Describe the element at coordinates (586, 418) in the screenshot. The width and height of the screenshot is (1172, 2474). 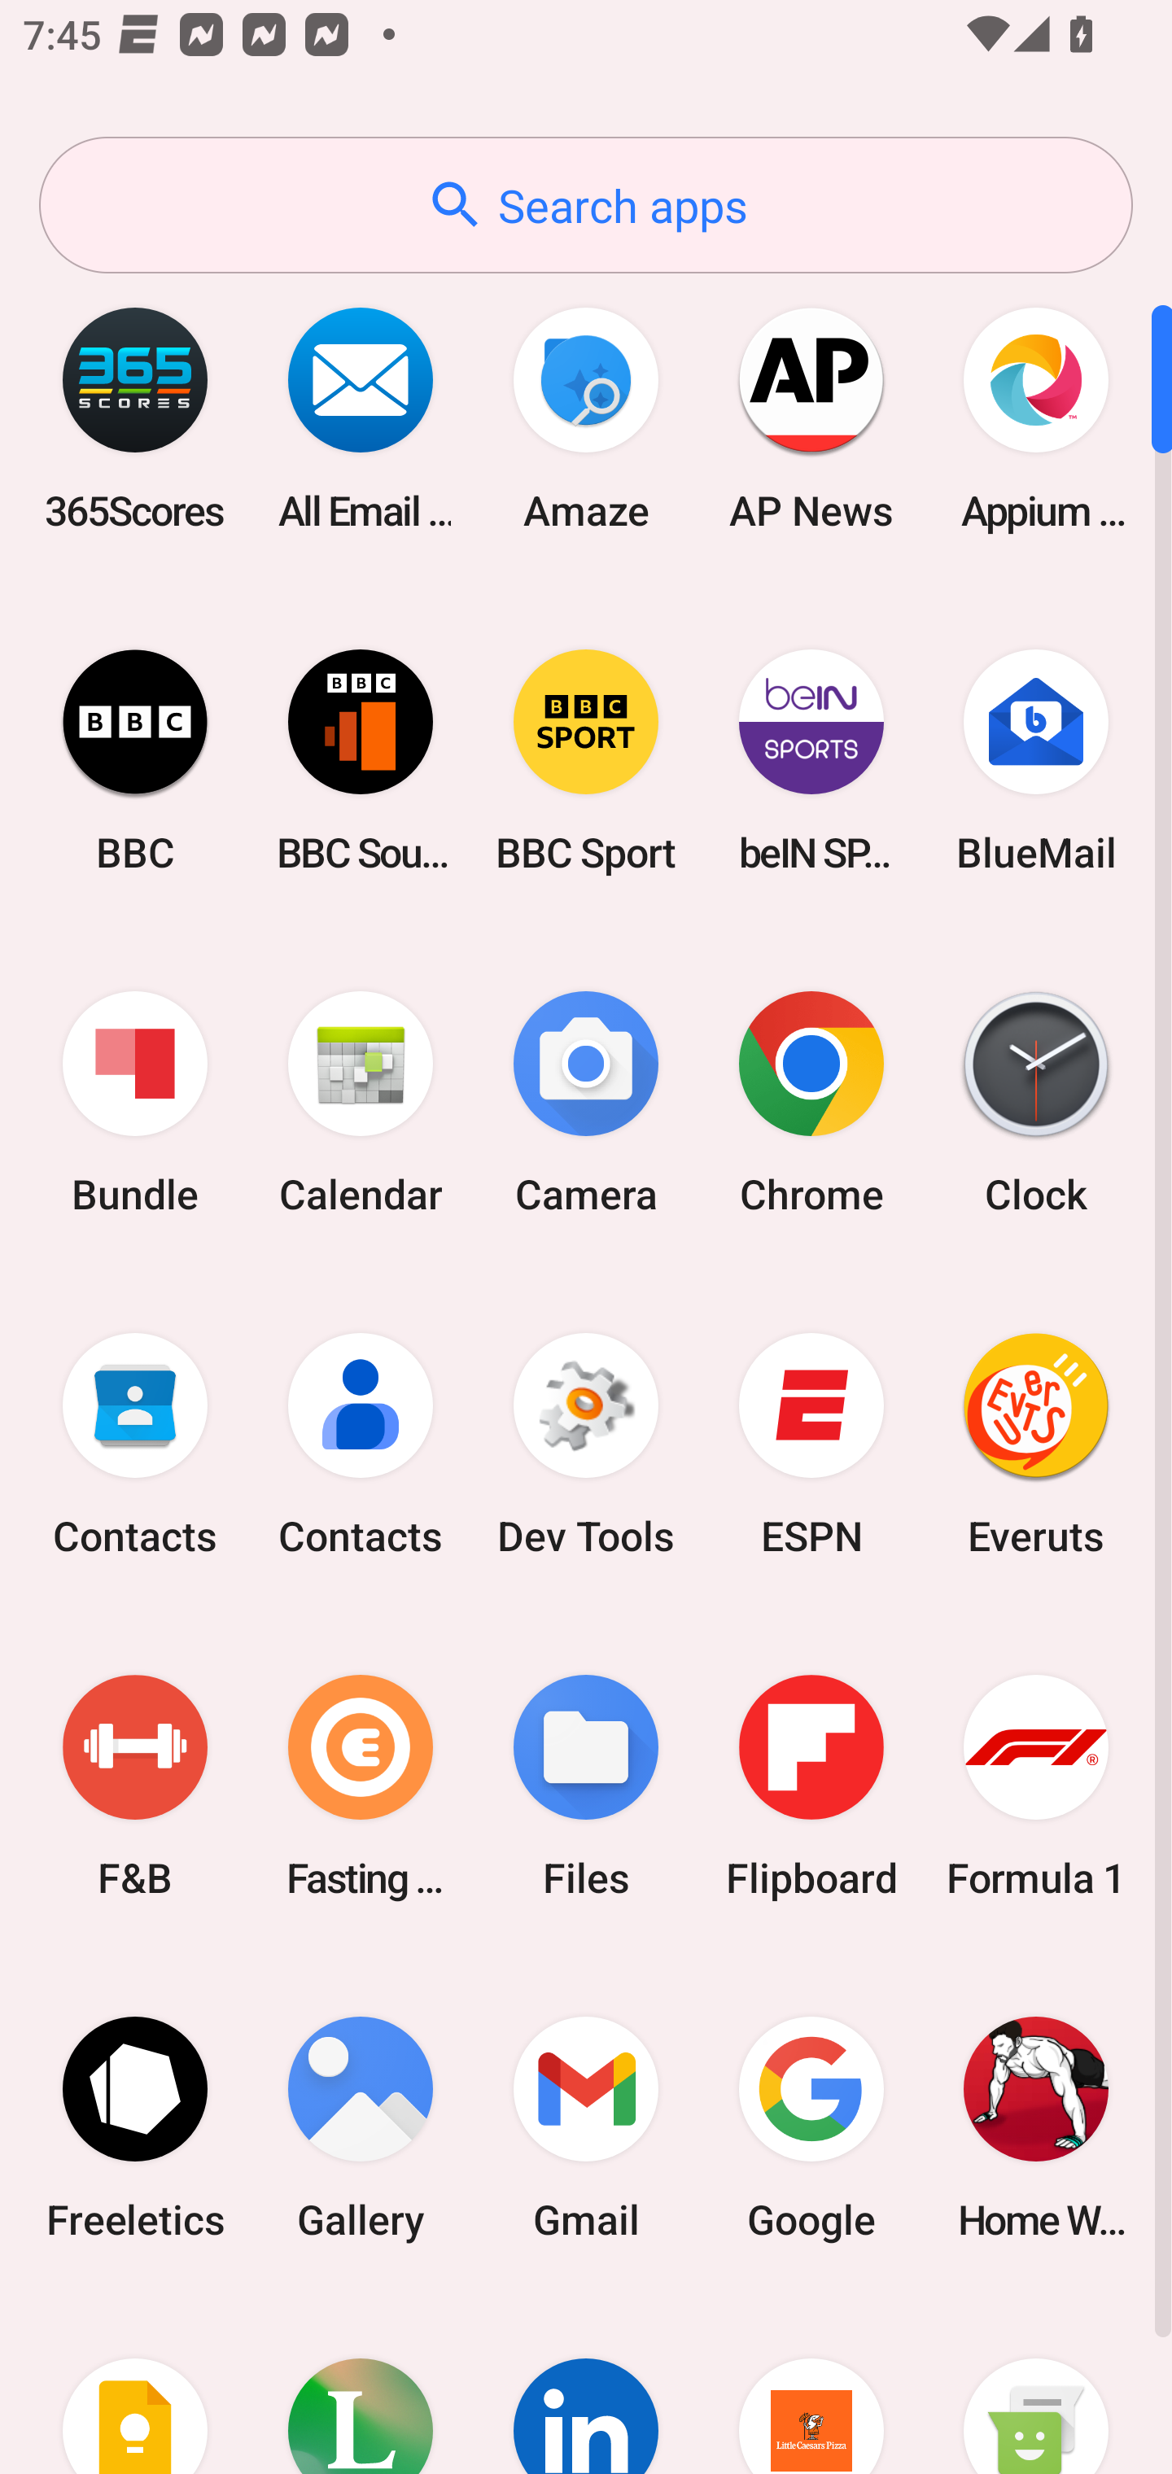
I see `Amaze` at that location.